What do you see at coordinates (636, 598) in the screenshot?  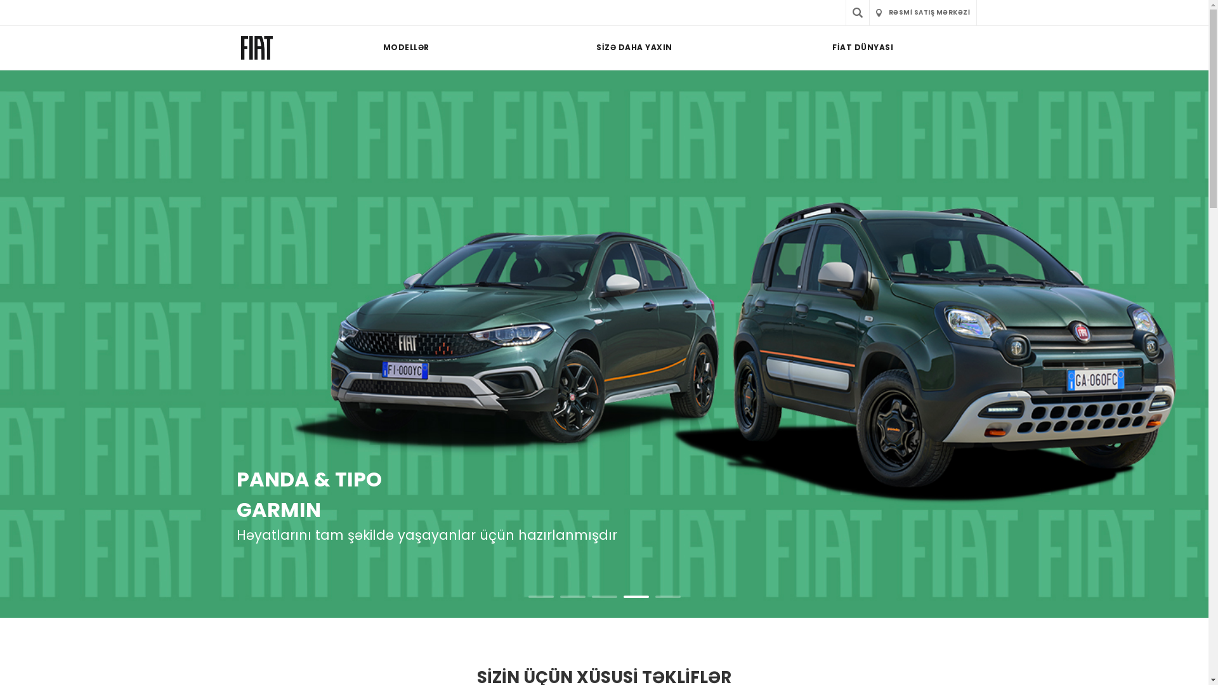 I see `4` at bounding box center [636, 598].